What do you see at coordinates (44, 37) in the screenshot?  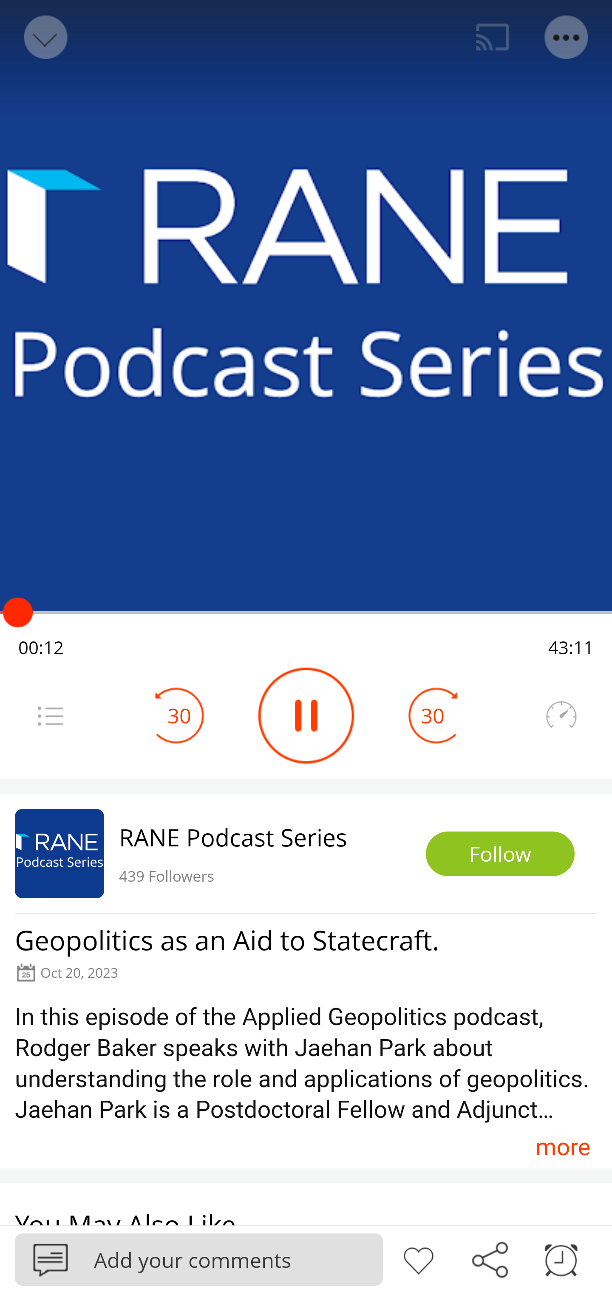 I see `Back` at bounding box center [44, 37].